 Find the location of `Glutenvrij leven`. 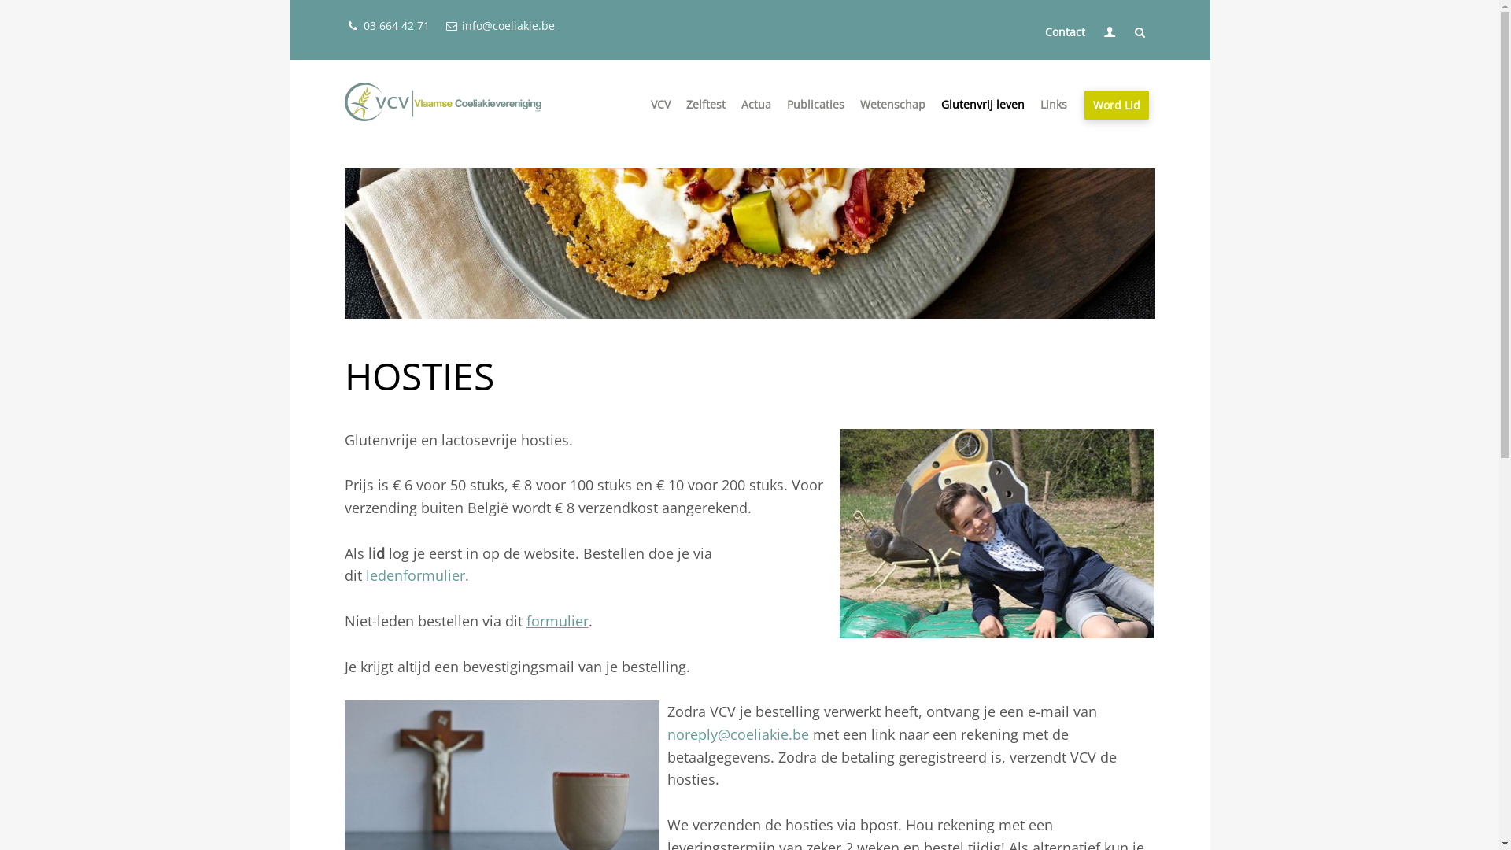

Glutenvrij leven is located at coordinates (983, 104).